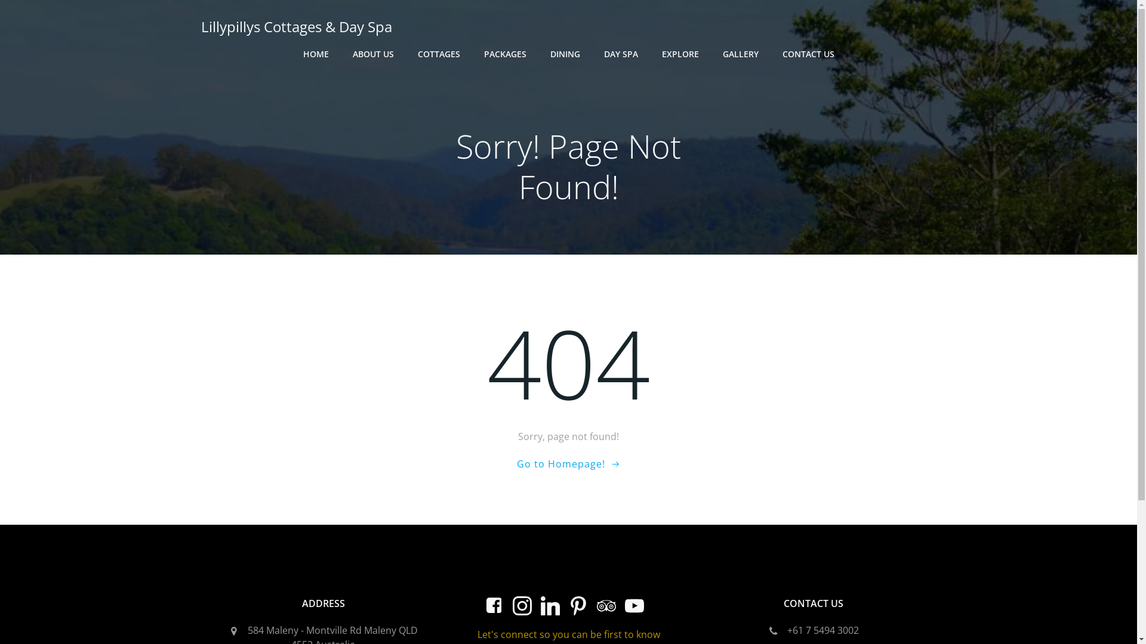  I want to click on HOME, so click(316, 54).